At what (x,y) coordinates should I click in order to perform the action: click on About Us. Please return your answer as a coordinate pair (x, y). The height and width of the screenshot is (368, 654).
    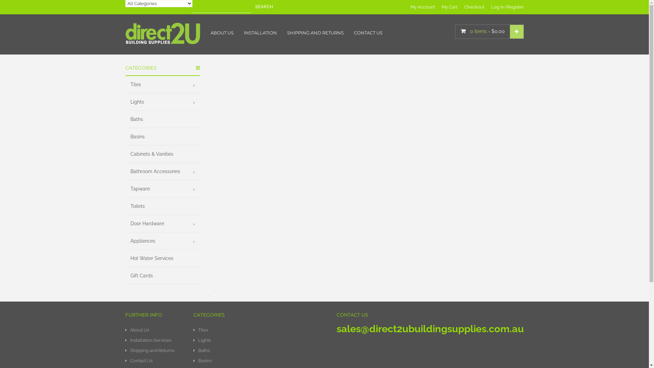
    Looking at the image, I should click on (154, 330).